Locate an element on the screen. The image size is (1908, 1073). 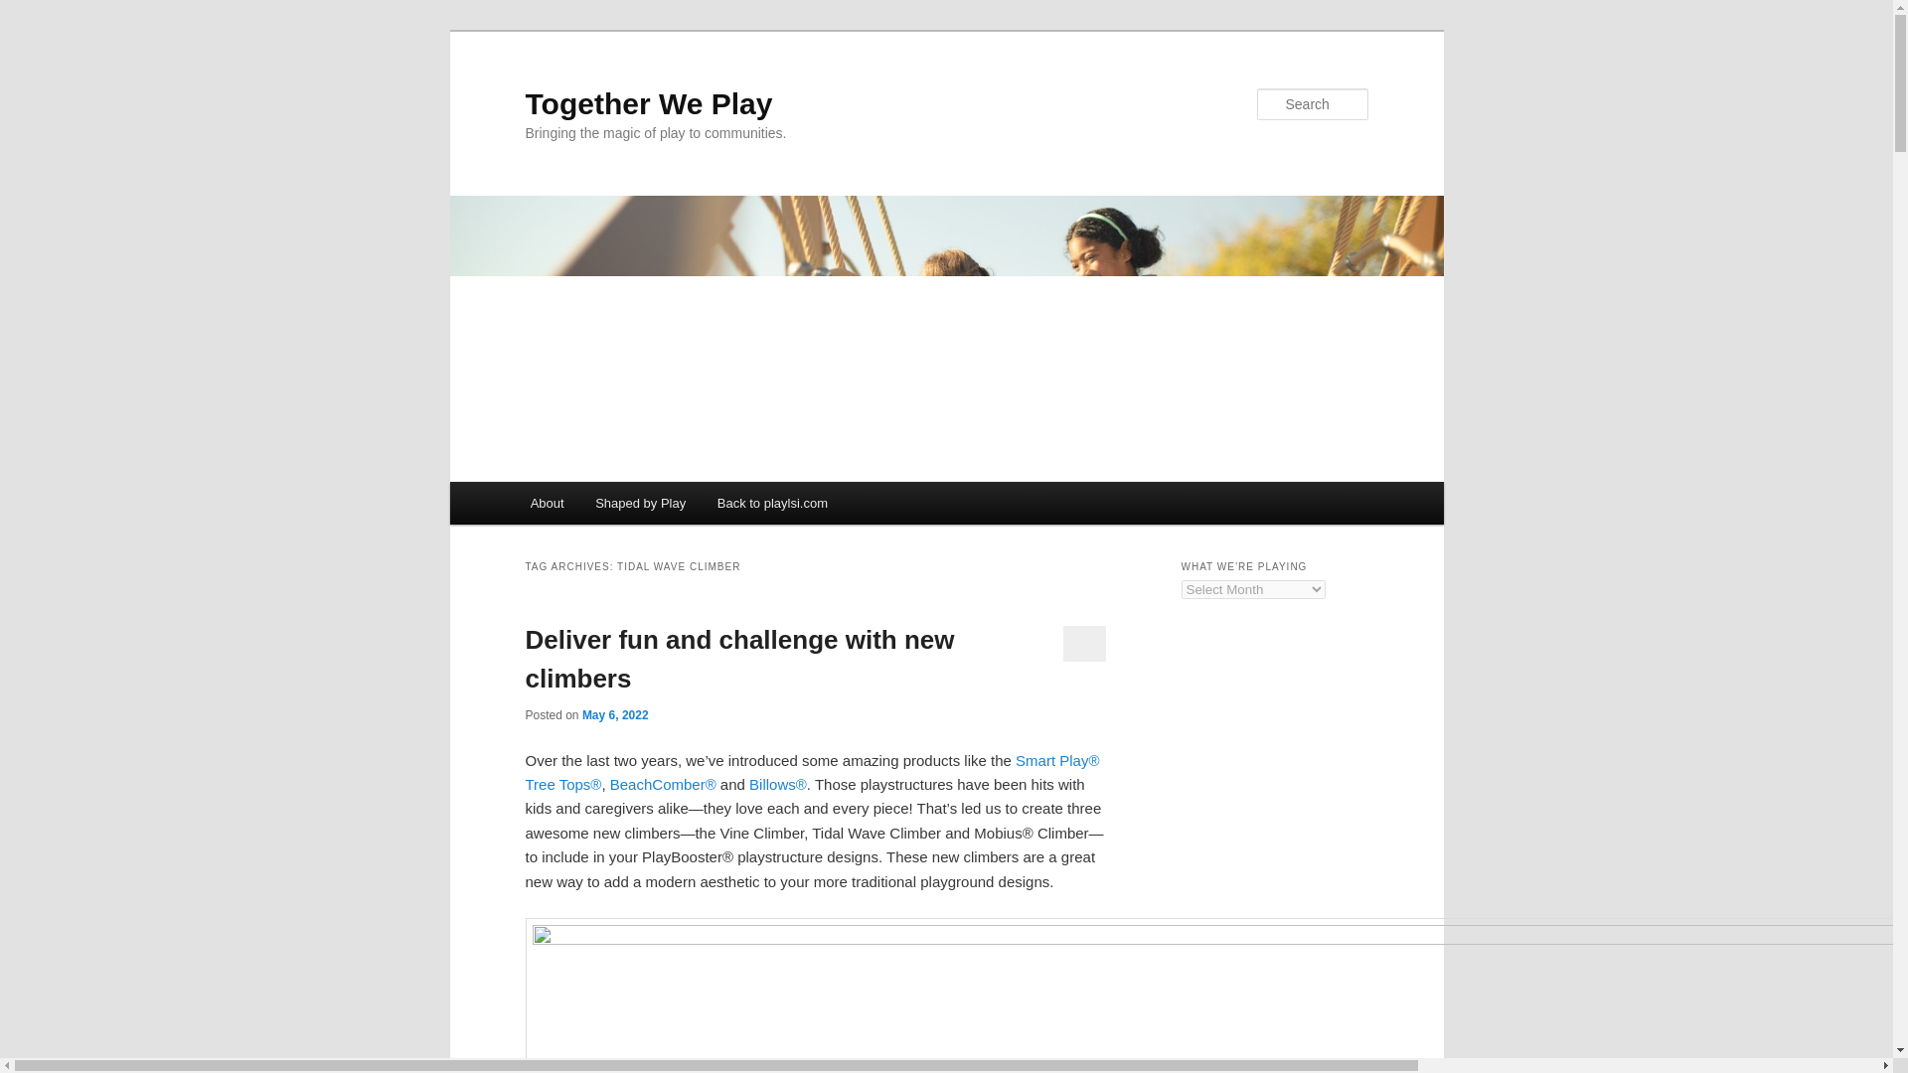
1:30 pm is located at coordinates (614, 714).